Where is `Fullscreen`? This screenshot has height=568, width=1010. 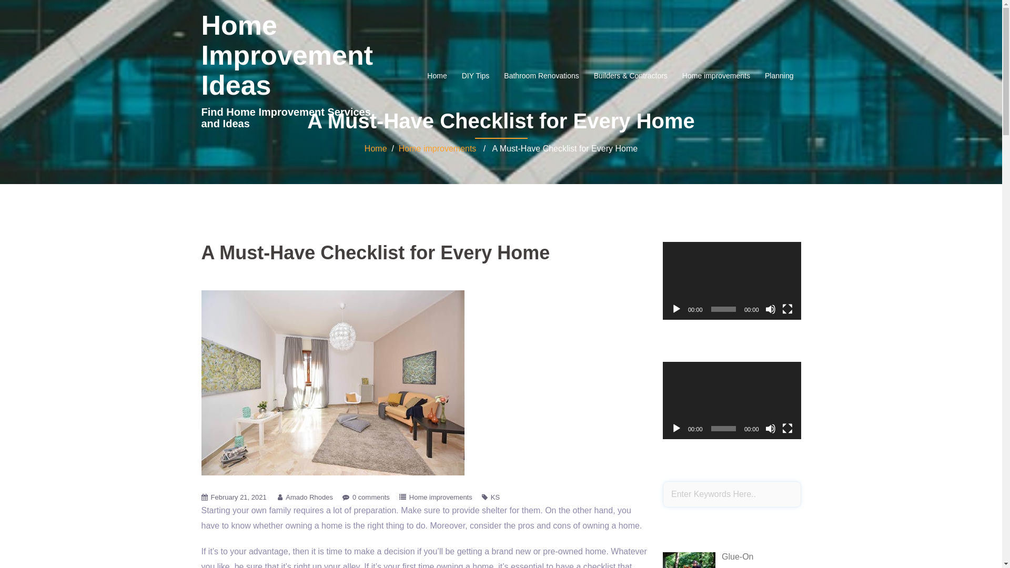
Fullscreen is located at coordinates (787, 429).